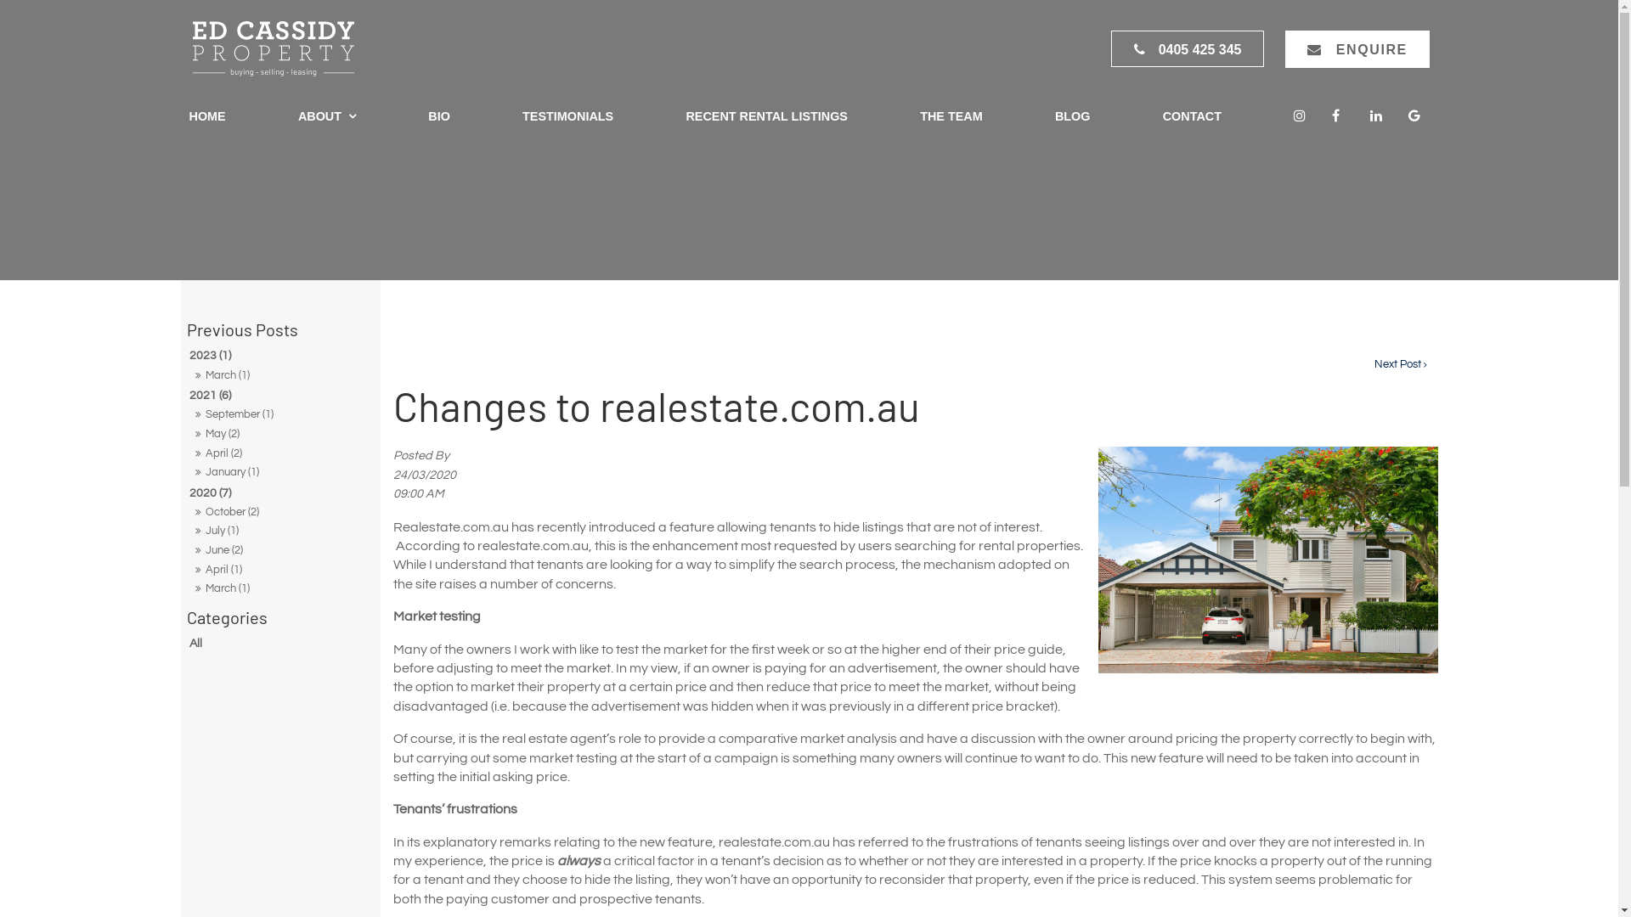  I want to click on CONTACT, so click(1193, 117).